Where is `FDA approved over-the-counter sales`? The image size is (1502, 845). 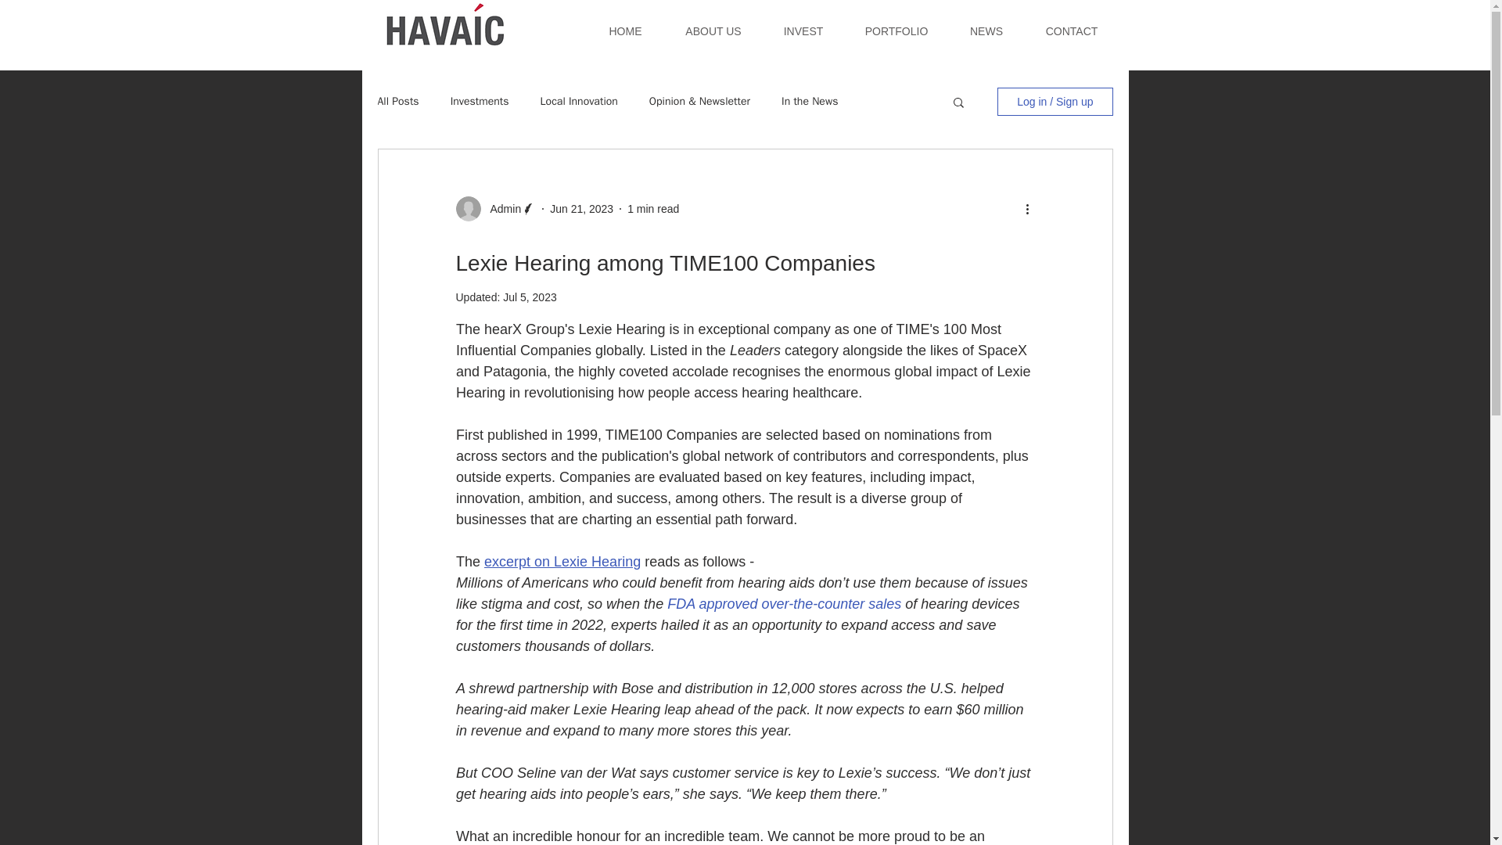
FDA approved over-the-counter sales is located at coordinates (784, 604).